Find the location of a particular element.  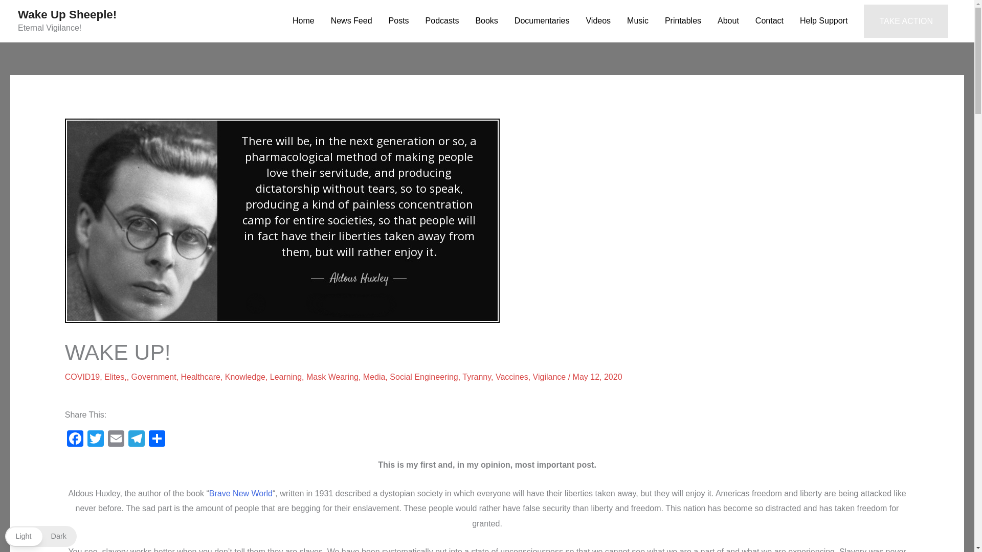

News Feed is located at coordinates (352, 21).